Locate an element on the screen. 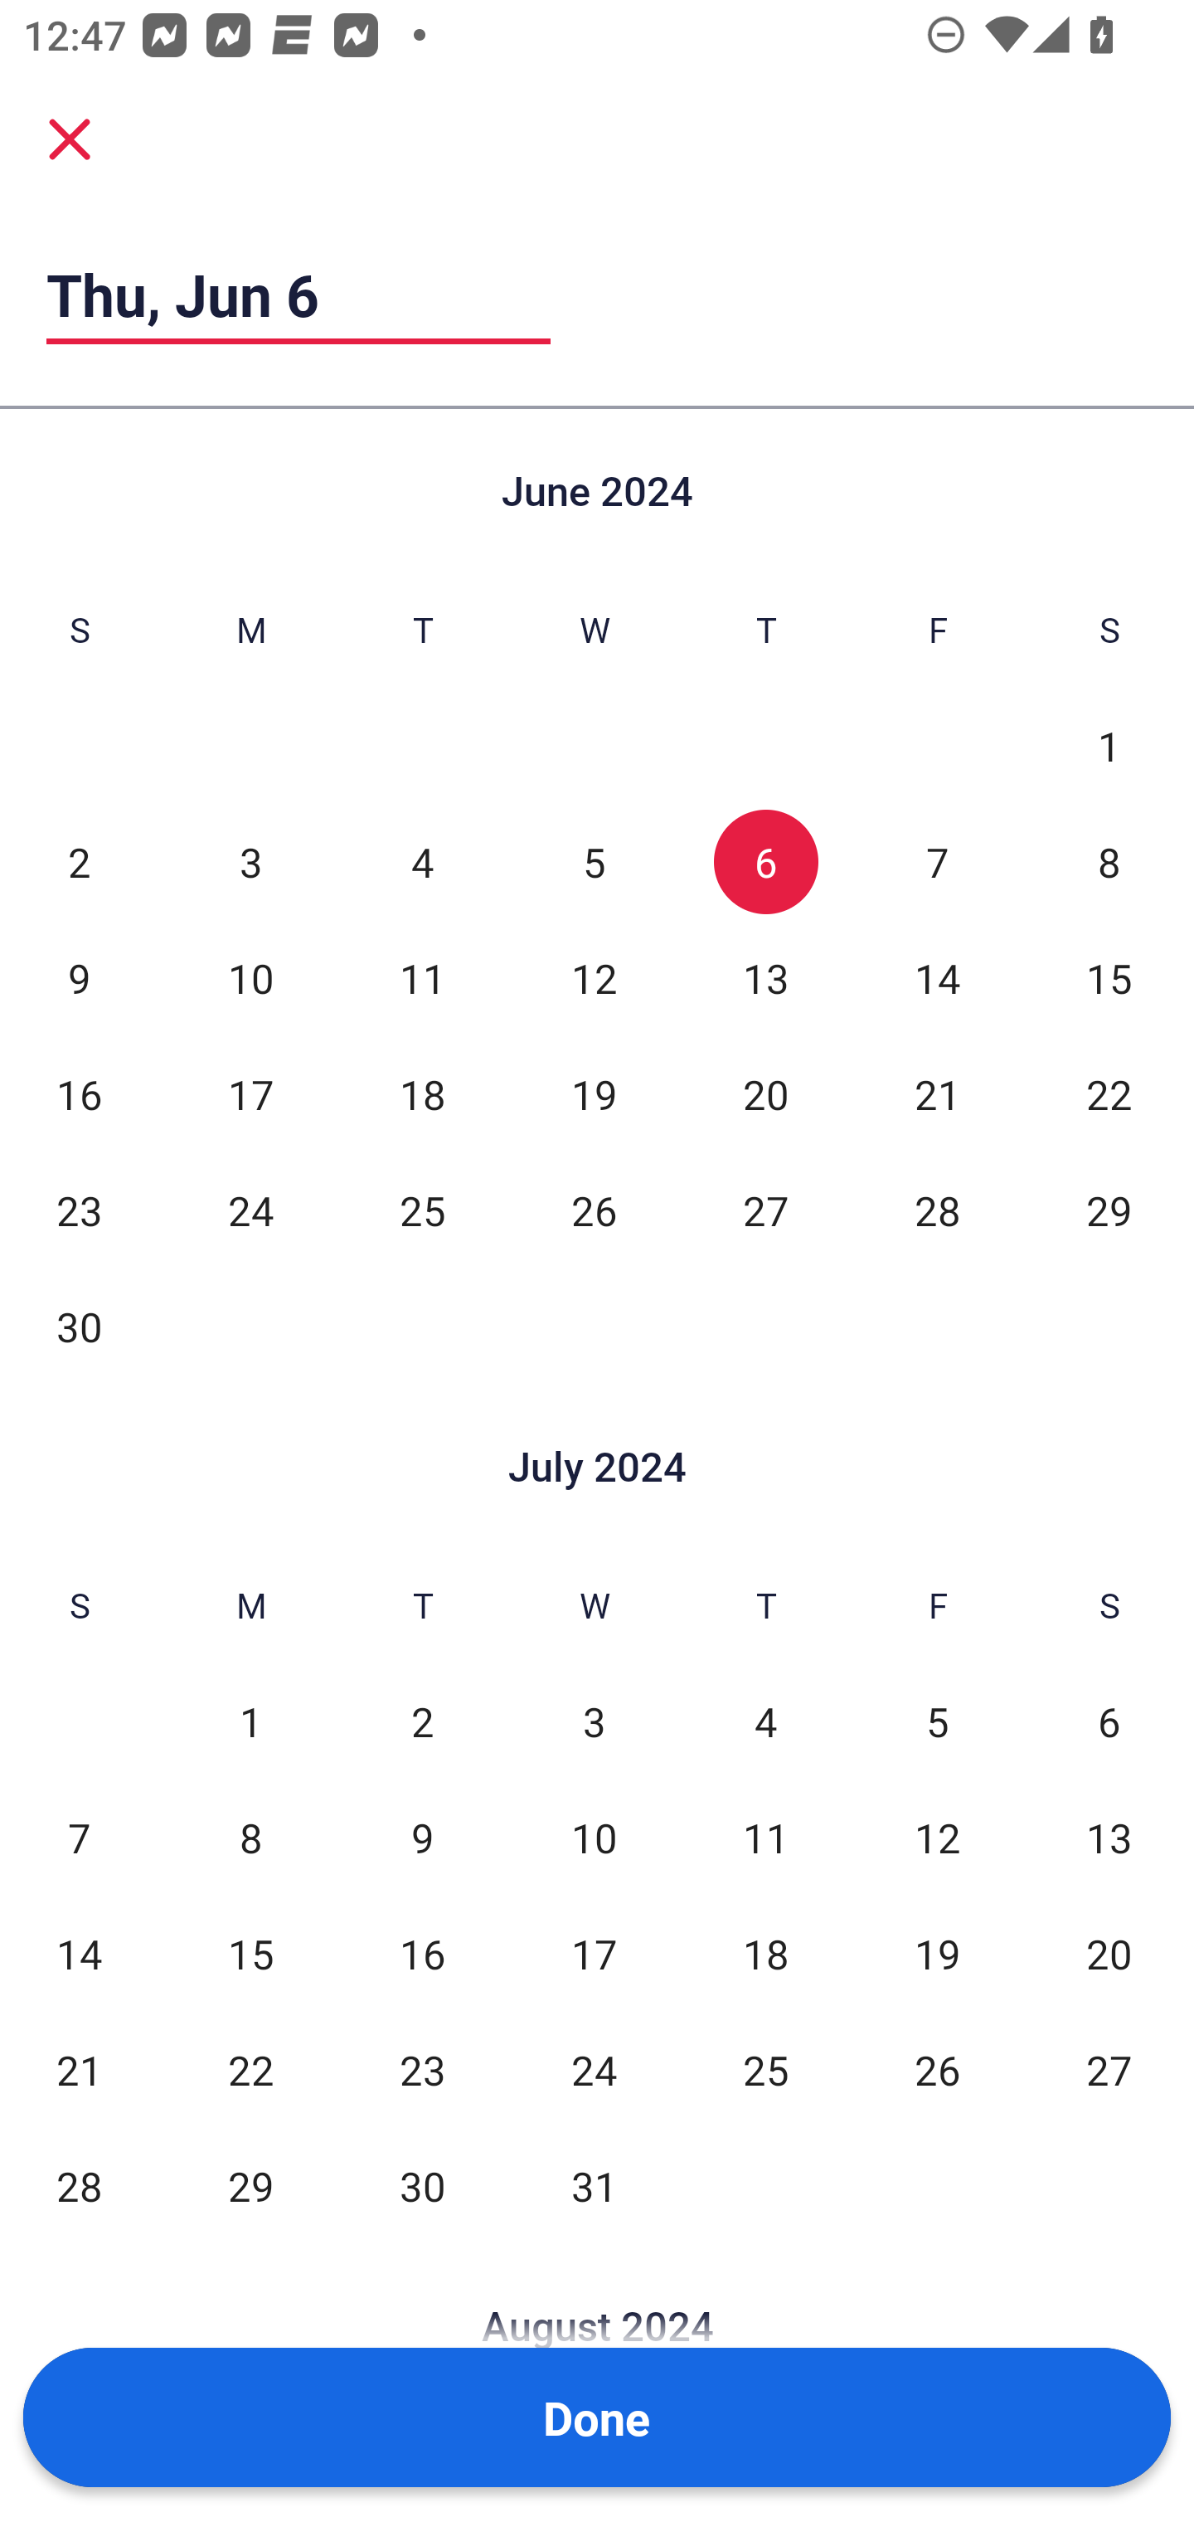 The height and width of the screenshot is (2522, 1194). 27 Thu, Jun 27, Not Selected is located at coordinates (765, 1210).